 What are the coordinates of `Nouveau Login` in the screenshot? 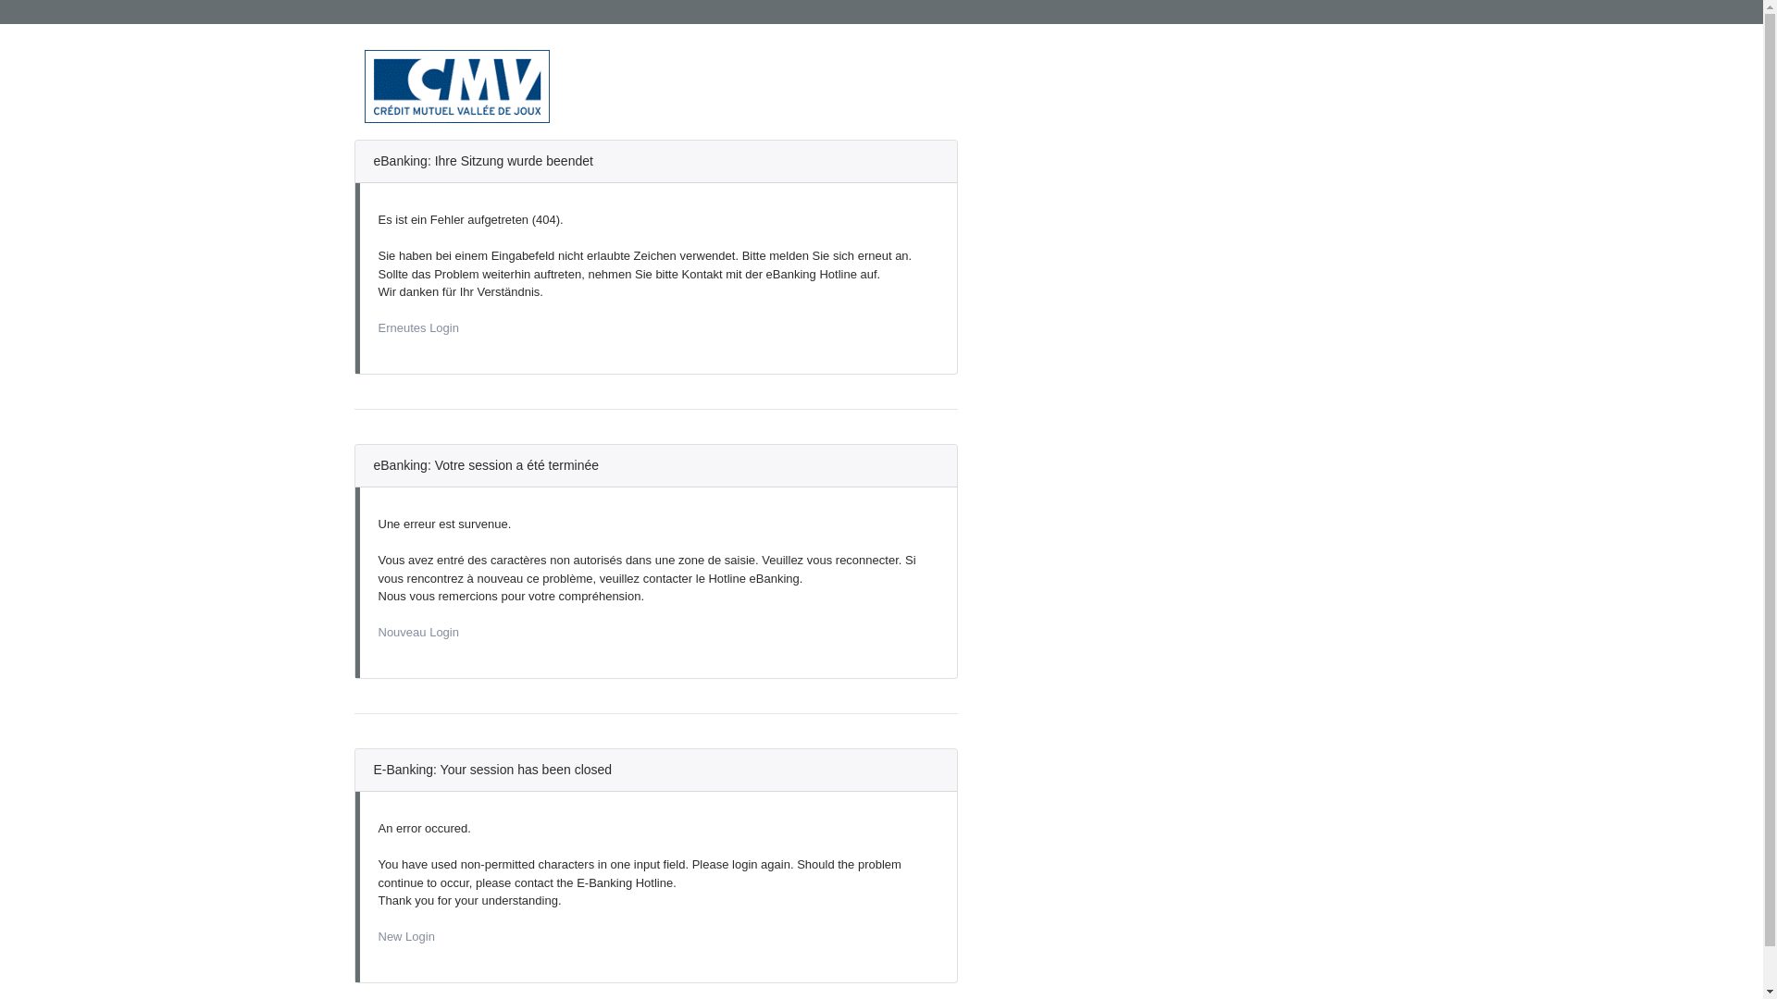 It's located at (418, 633).